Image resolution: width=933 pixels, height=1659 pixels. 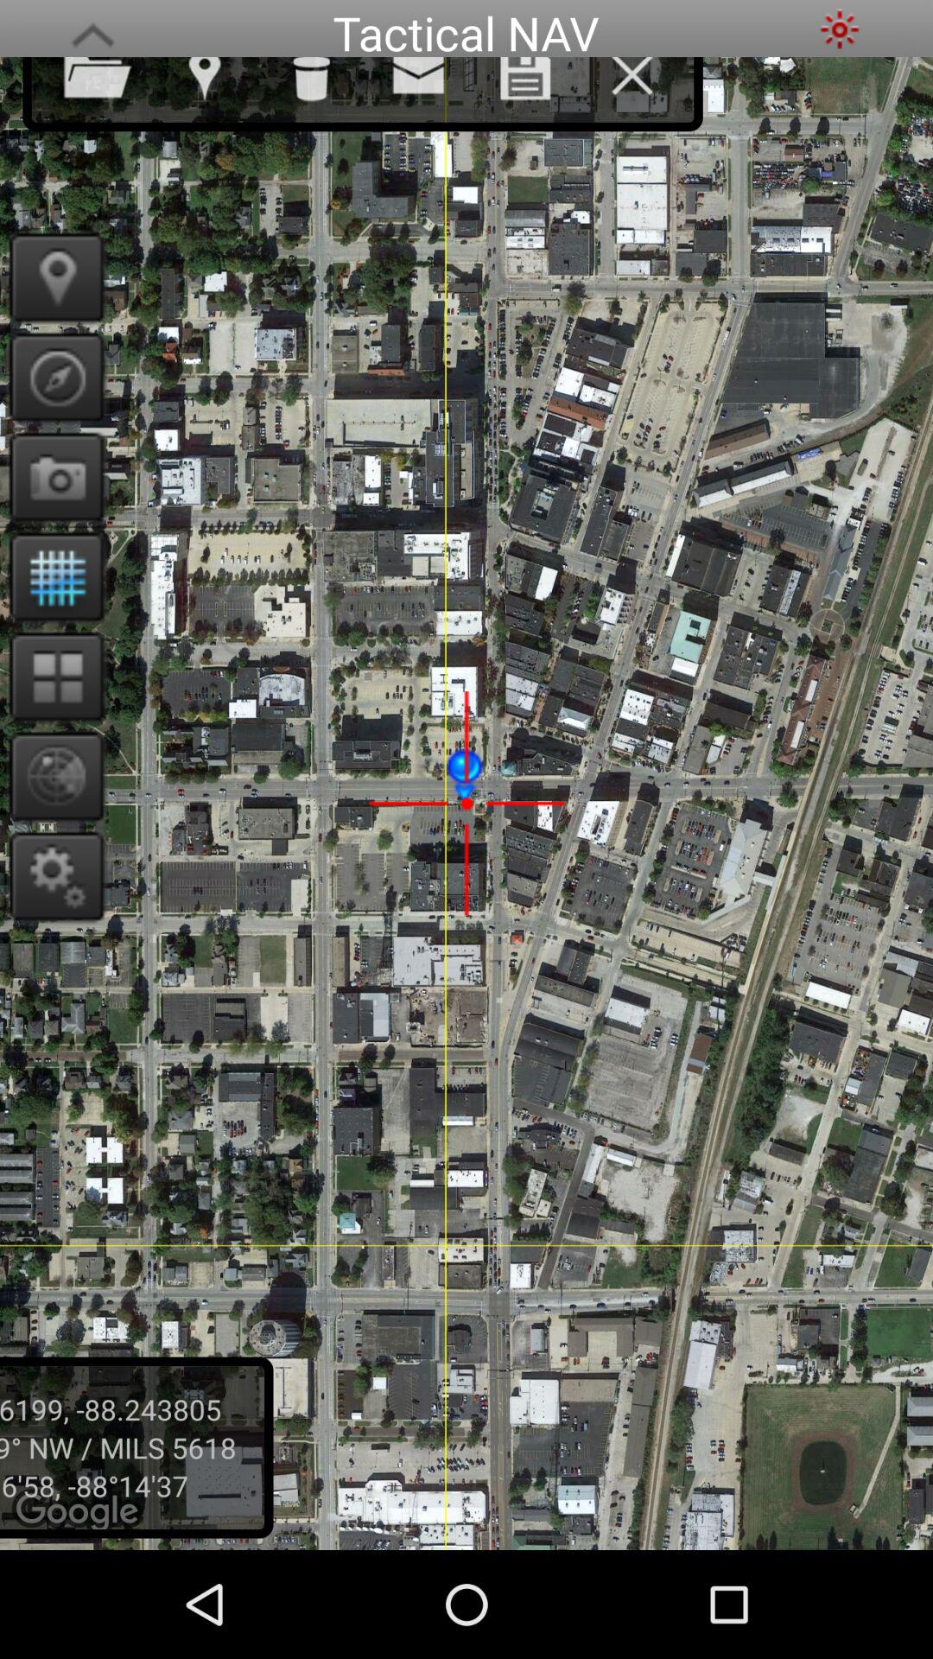 What do you see at coordinates (52, 477) in the screenshot?
I see `take screenshot` at bounding box center [52, 477].